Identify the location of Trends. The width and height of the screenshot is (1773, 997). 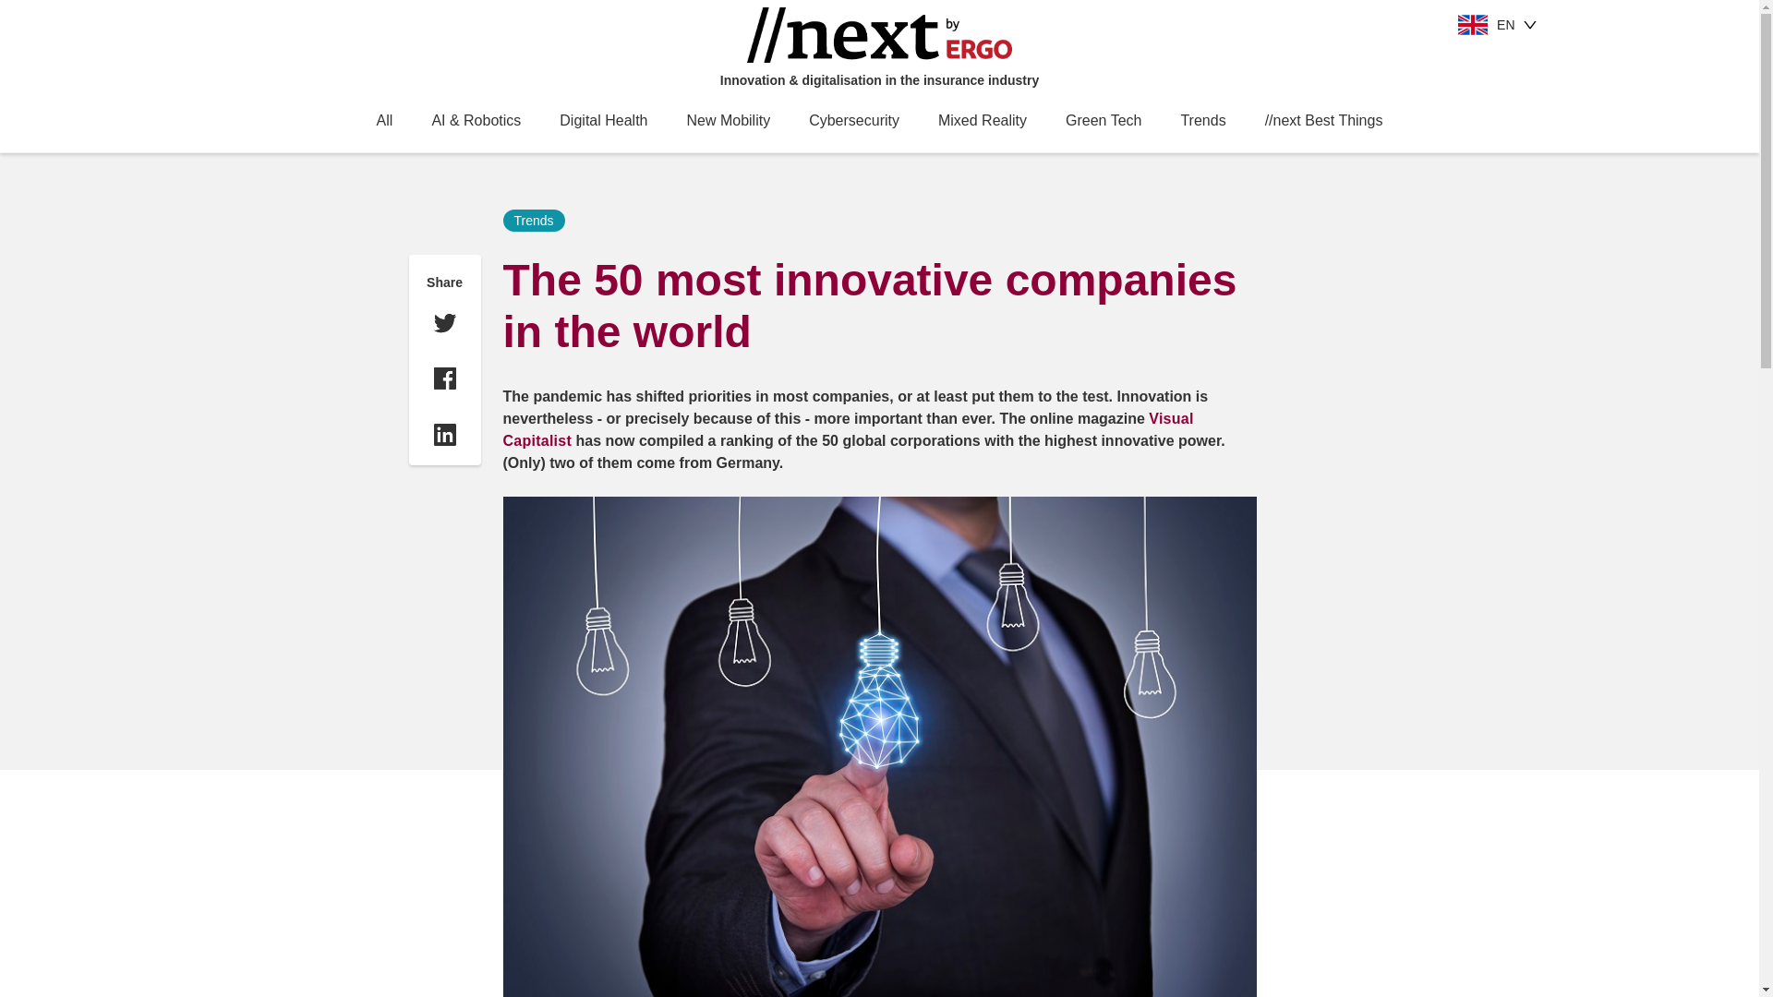
(1202, 120).